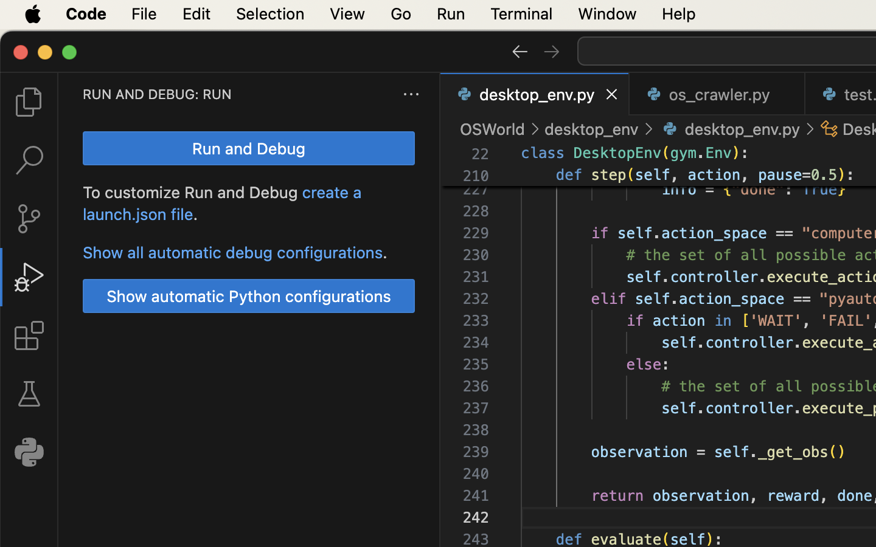  I want to click on desktop_env, so click(592, 129).